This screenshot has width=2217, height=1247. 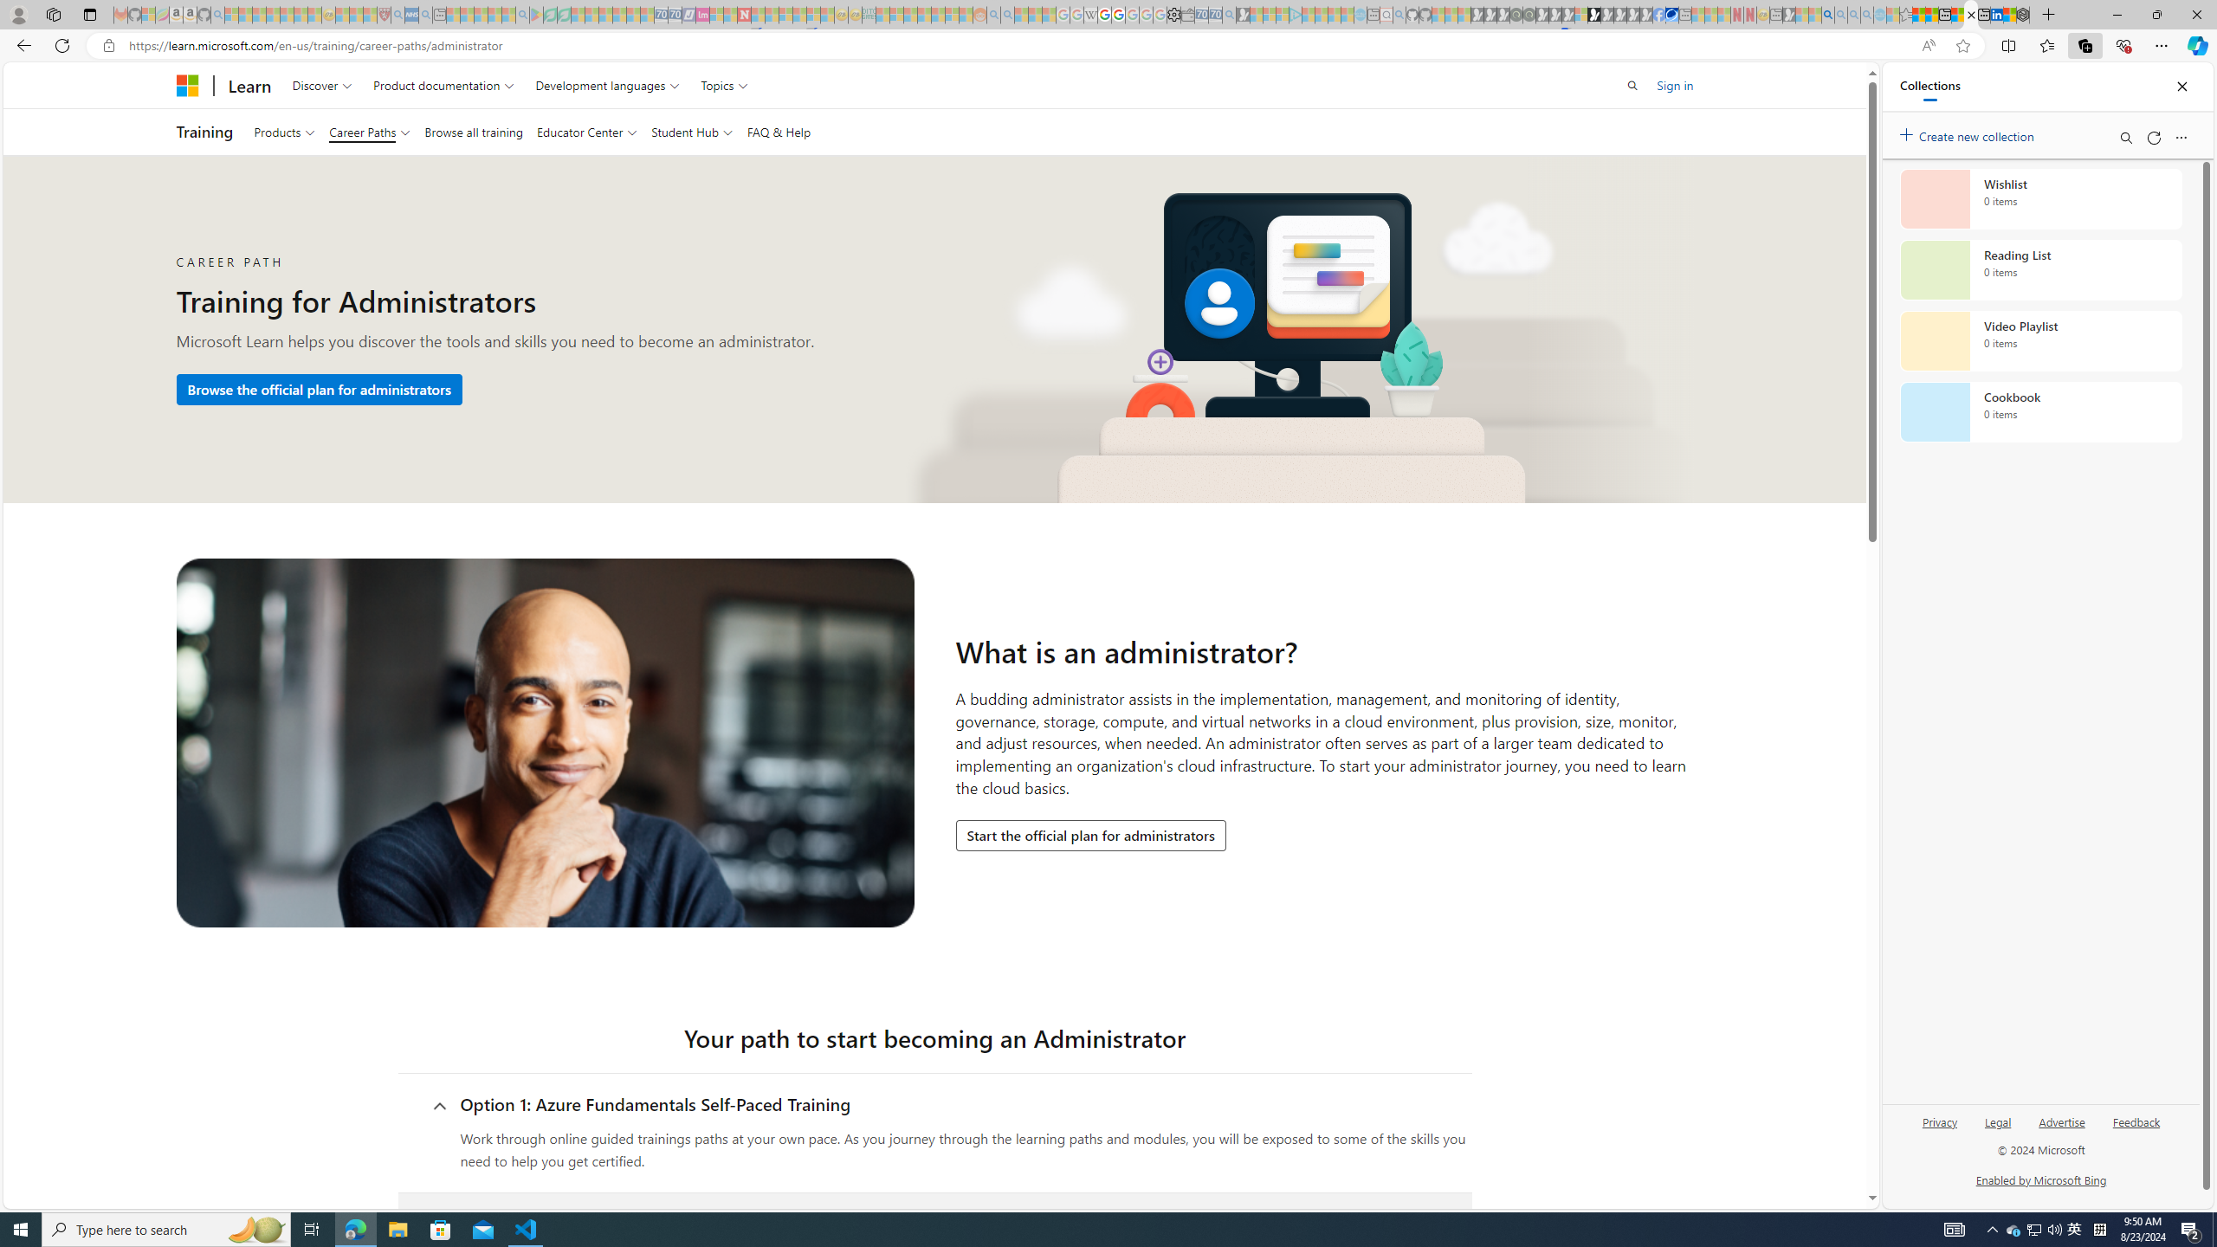 What do you see at coordinates (284, 132) in the screenshot?
I see `Products` at bounding box center [284, 132].